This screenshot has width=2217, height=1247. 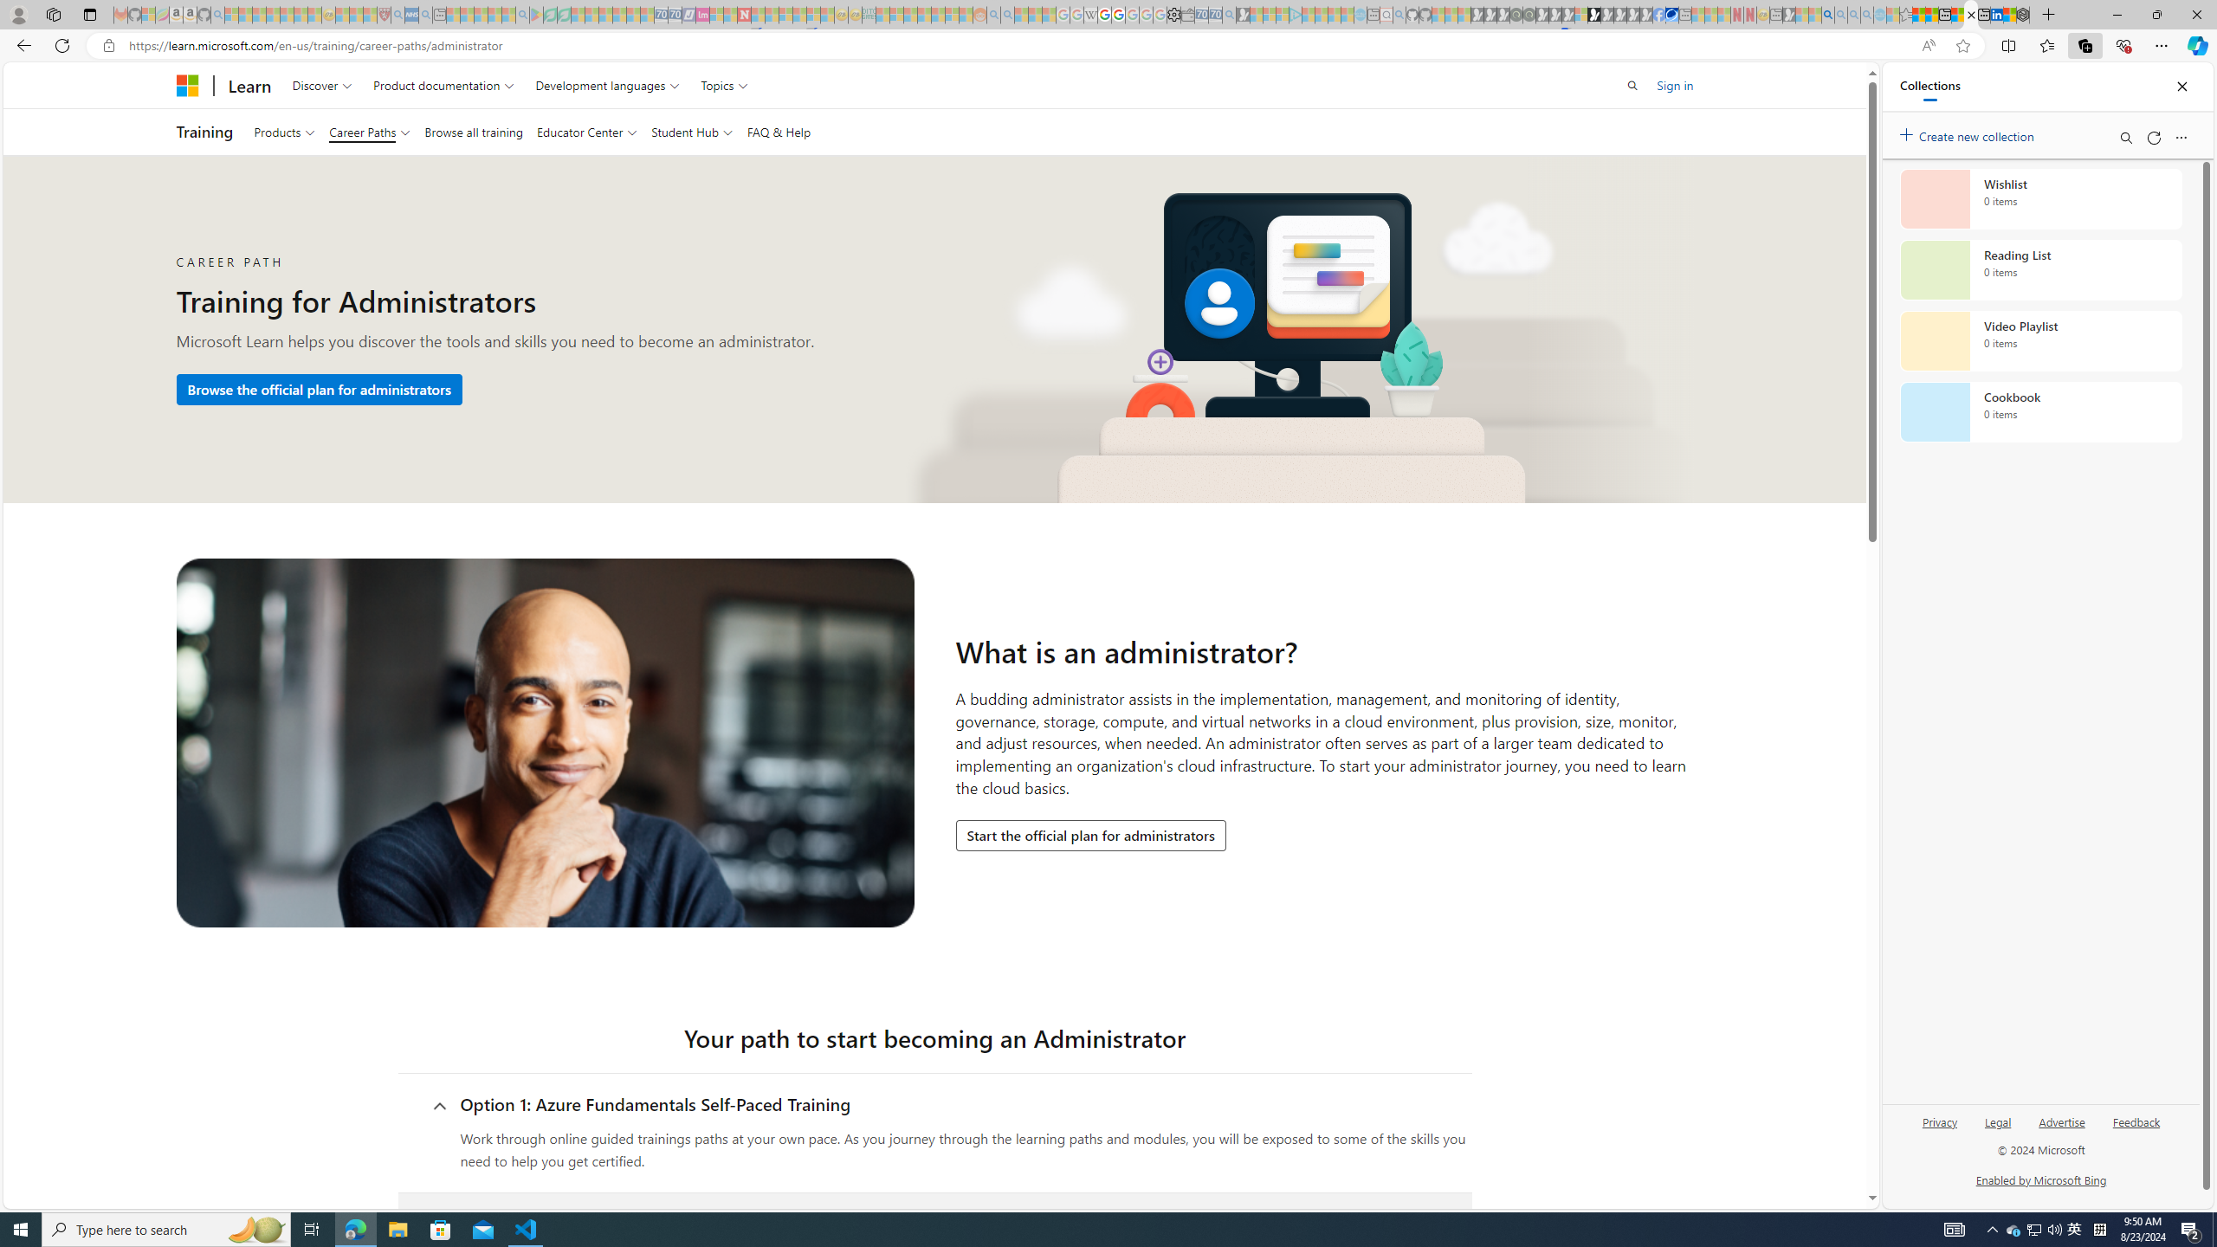 What do you see at coordinates (284, 132) in the screenshot?
I see `Products` at bounding box center [284, 132].